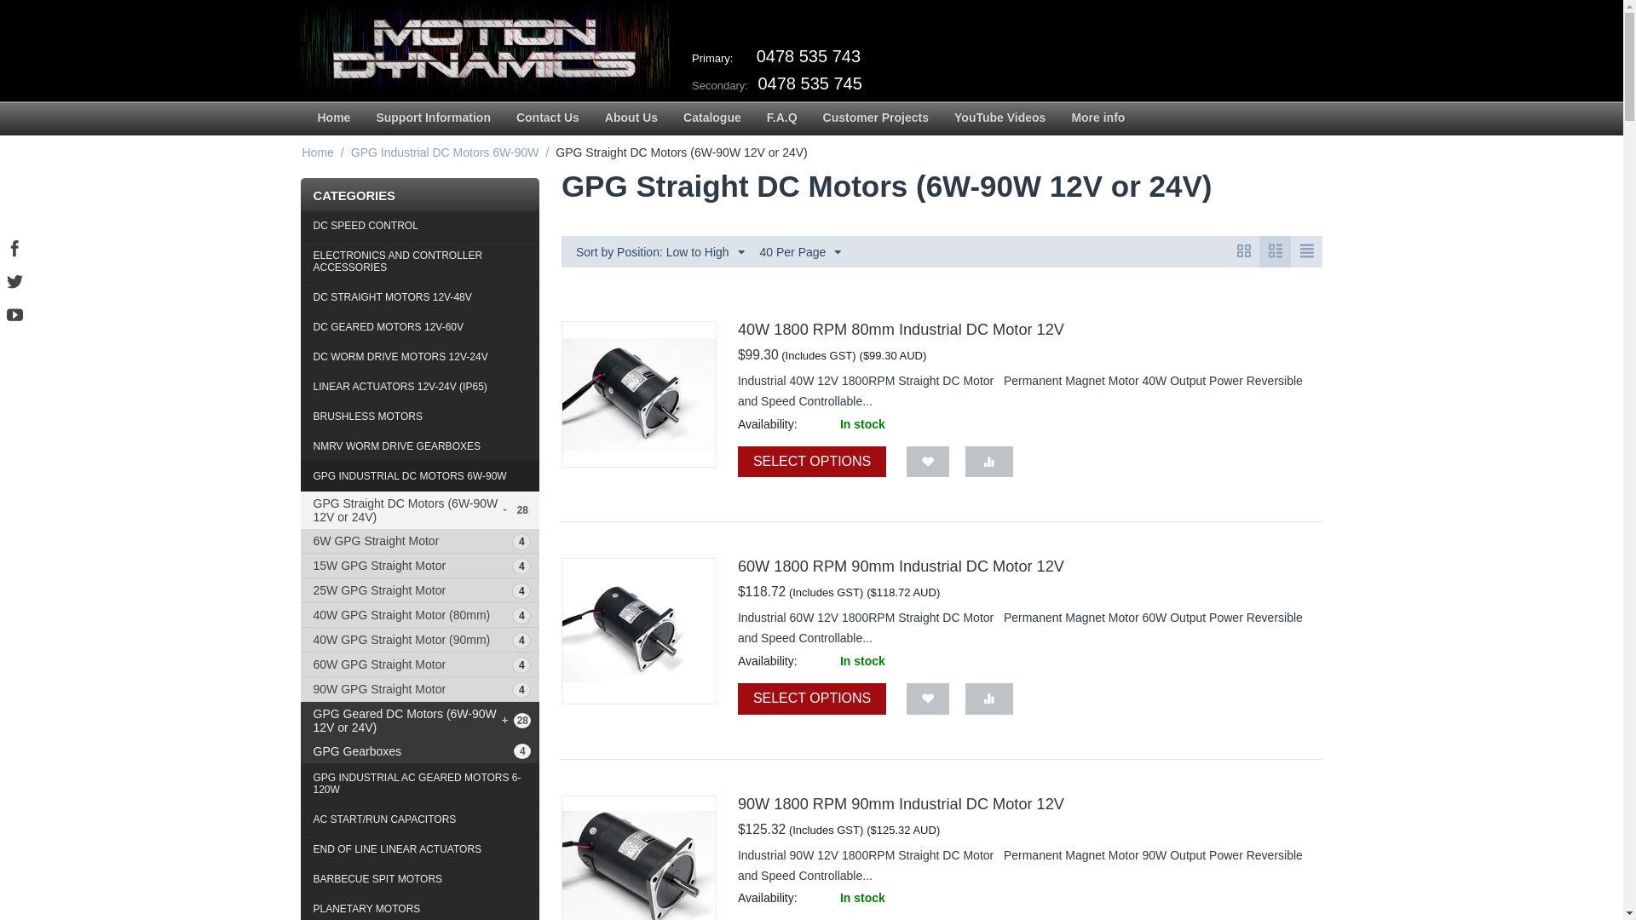 This screenshot has width=1636, height=920. What do you see at coordinates (712, 119) in the screenshot?
I see `Catalogue` at bounding box center [712, 119].